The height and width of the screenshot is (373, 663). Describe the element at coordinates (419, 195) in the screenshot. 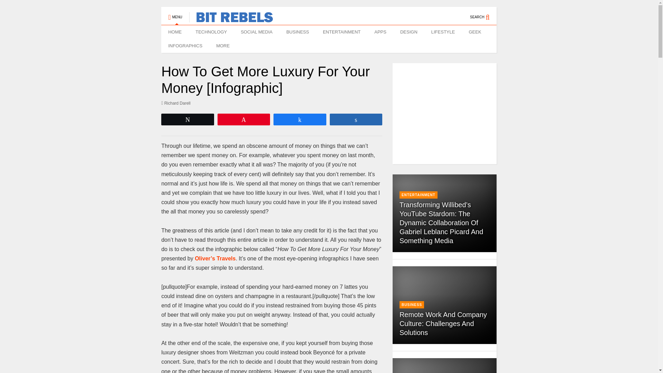

I see `ENTERTAINMENT` at that location.